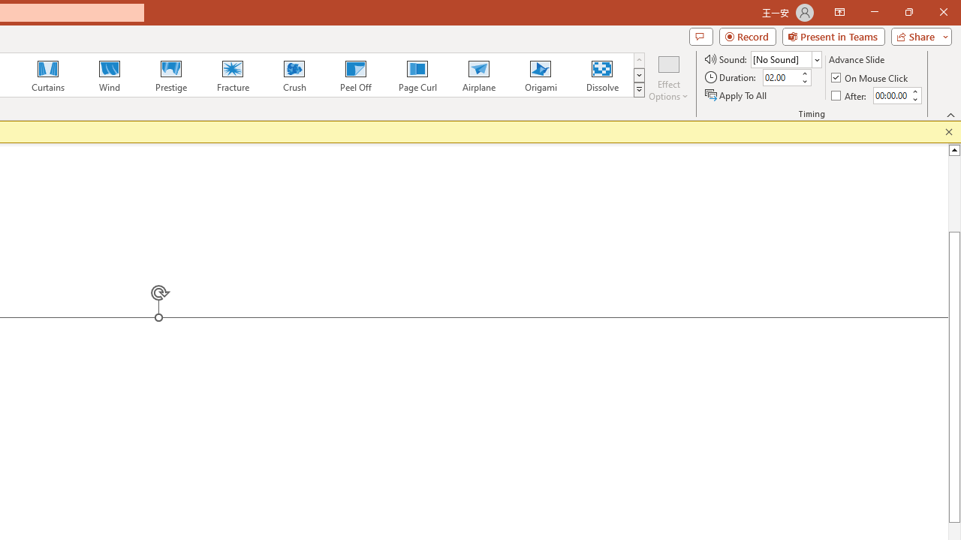 This screenshot has width=961, height=540. I want to click on Apply To All, so click(737, 94).